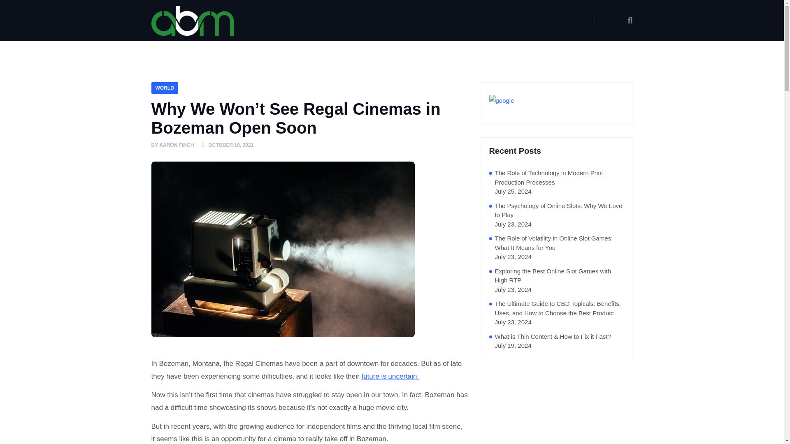 The image size is (790, 444). What do you see at coordinates (176, 145) in the screenshot?
I see `AARON FINCH` at bounding box center [176, 145].